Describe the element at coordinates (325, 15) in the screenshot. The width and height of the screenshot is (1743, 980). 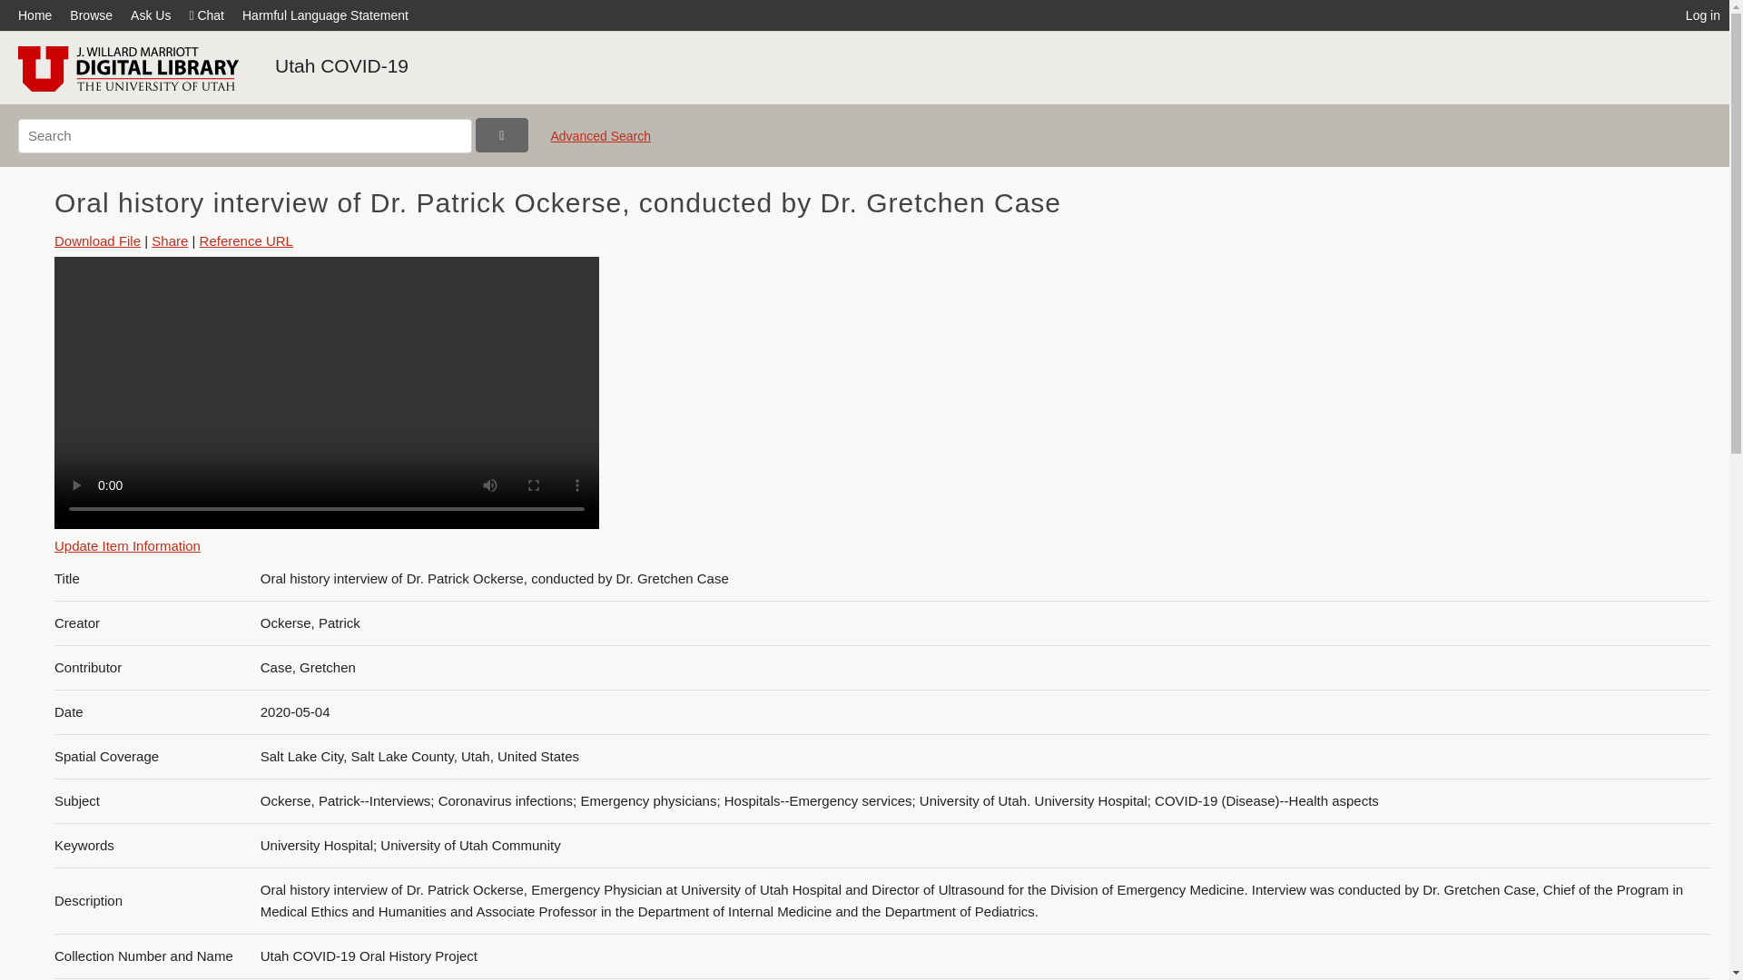
I see `Harmful Language Statement` at that location.